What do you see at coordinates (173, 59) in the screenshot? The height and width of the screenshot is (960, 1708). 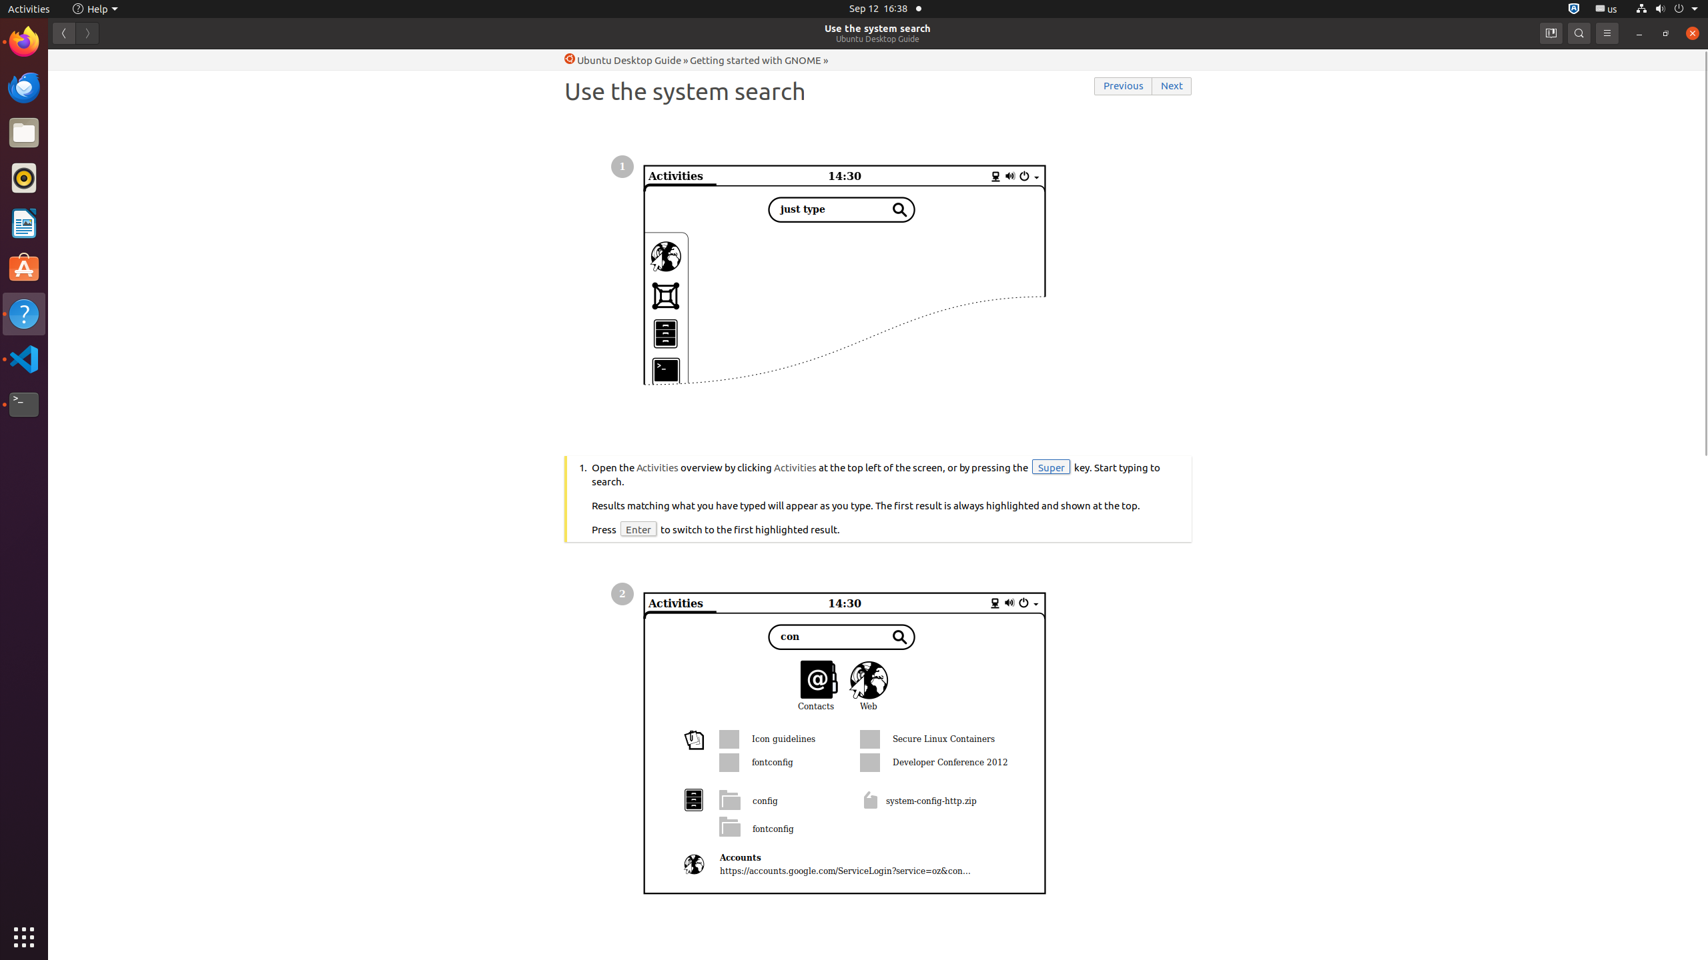 I see `li.txt` at bounding box center [173, 59].